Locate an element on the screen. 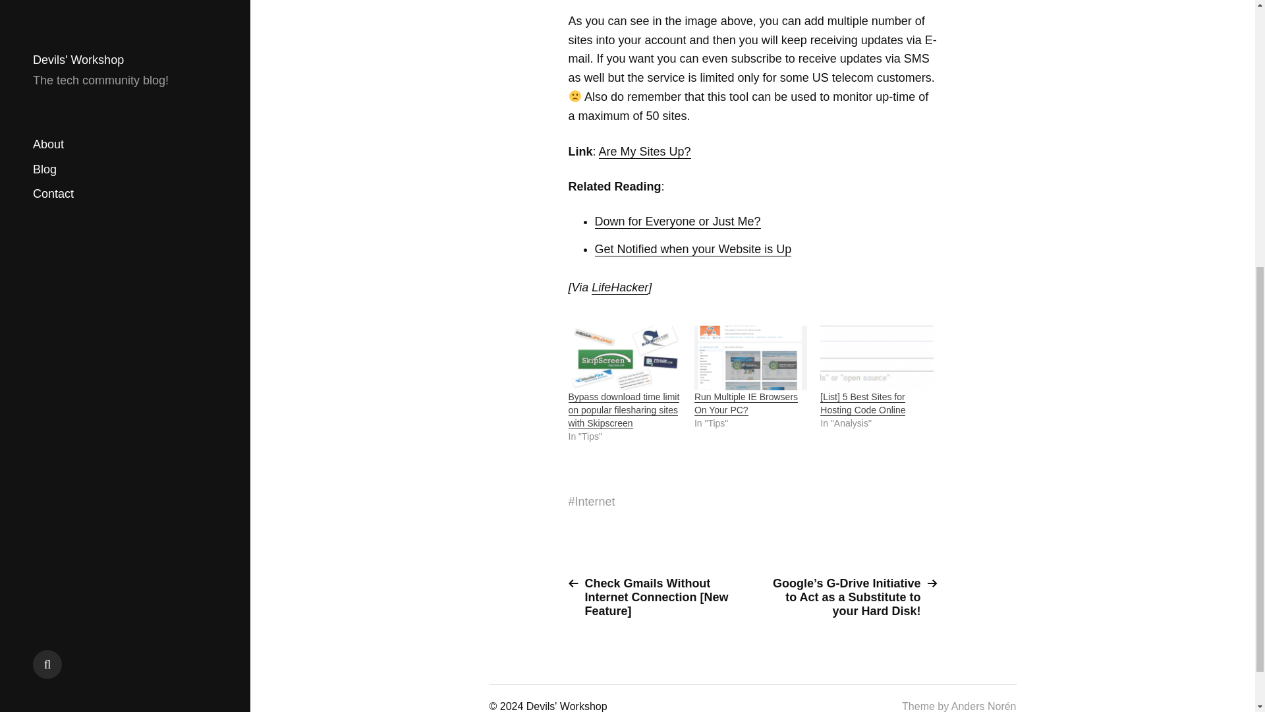 This screenshot has width=1265, height=712. Are My Sites Up? is located at coordinates (644, 152).